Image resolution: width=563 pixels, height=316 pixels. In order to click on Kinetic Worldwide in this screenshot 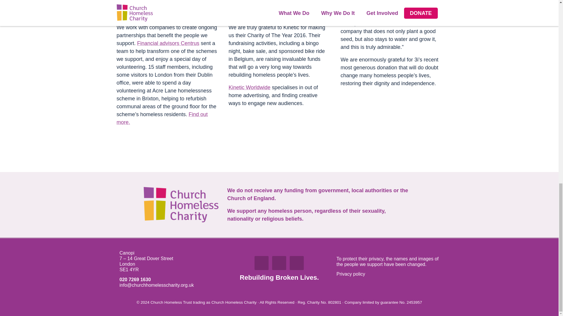, I will do `click(250, 87)`.